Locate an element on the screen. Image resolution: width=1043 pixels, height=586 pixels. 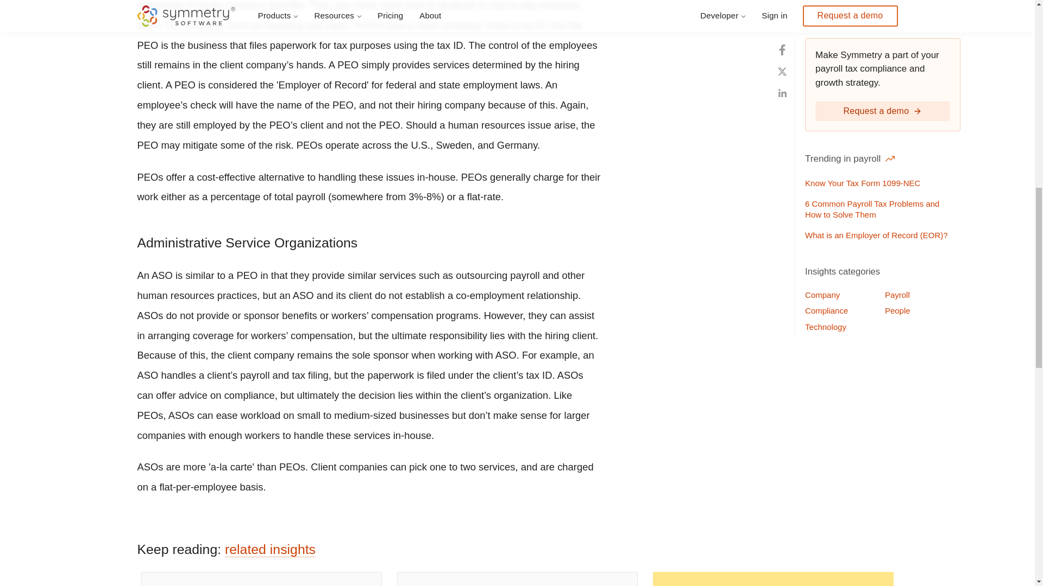
Payroll is located at coordinates (920, 5).